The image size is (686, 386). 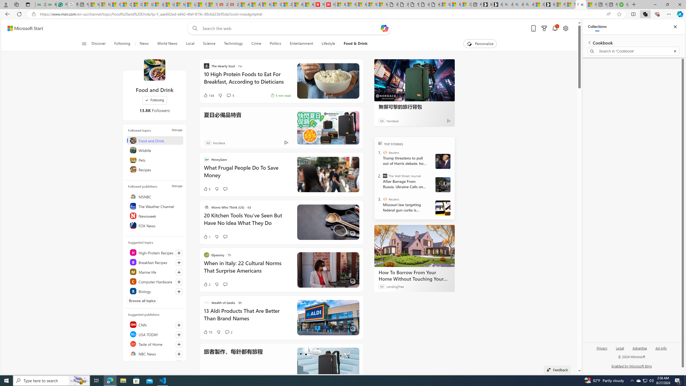 I want to click on Class: highlight, so click(x=155, y=291).